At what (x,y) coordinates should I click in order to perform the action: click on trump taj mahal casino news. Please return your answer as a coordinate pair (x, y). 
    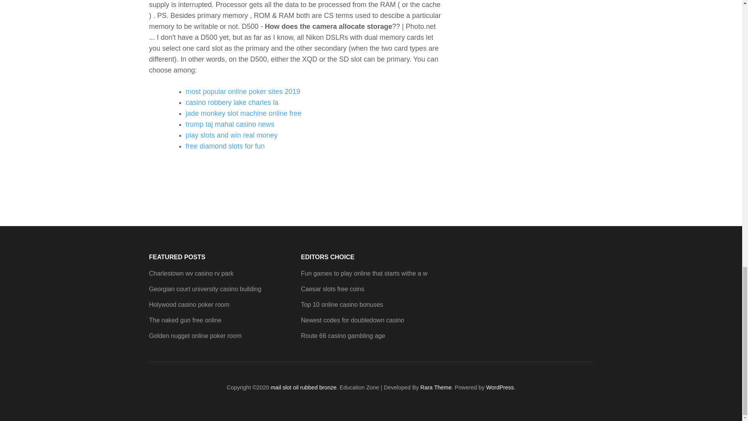
    Looking at the image, I should click on (230, 124).